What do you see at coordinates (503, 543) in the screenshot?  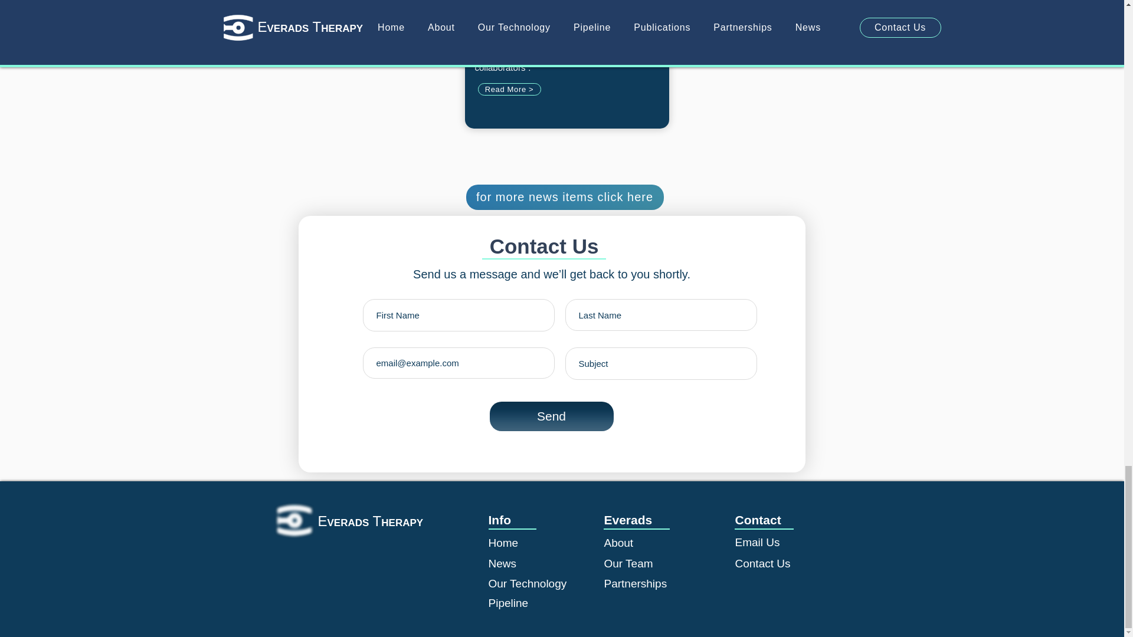 I see `Home` at bounding box center [503, 543].